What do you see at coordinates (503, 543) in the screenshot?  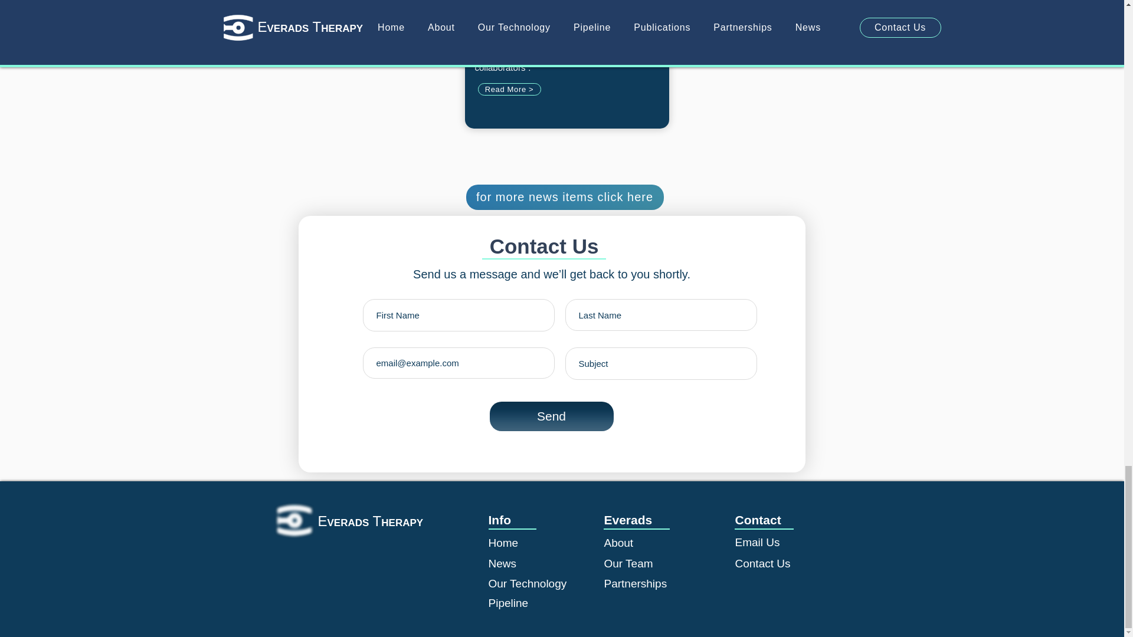 I see `Home` at bounding box center [503, 543].